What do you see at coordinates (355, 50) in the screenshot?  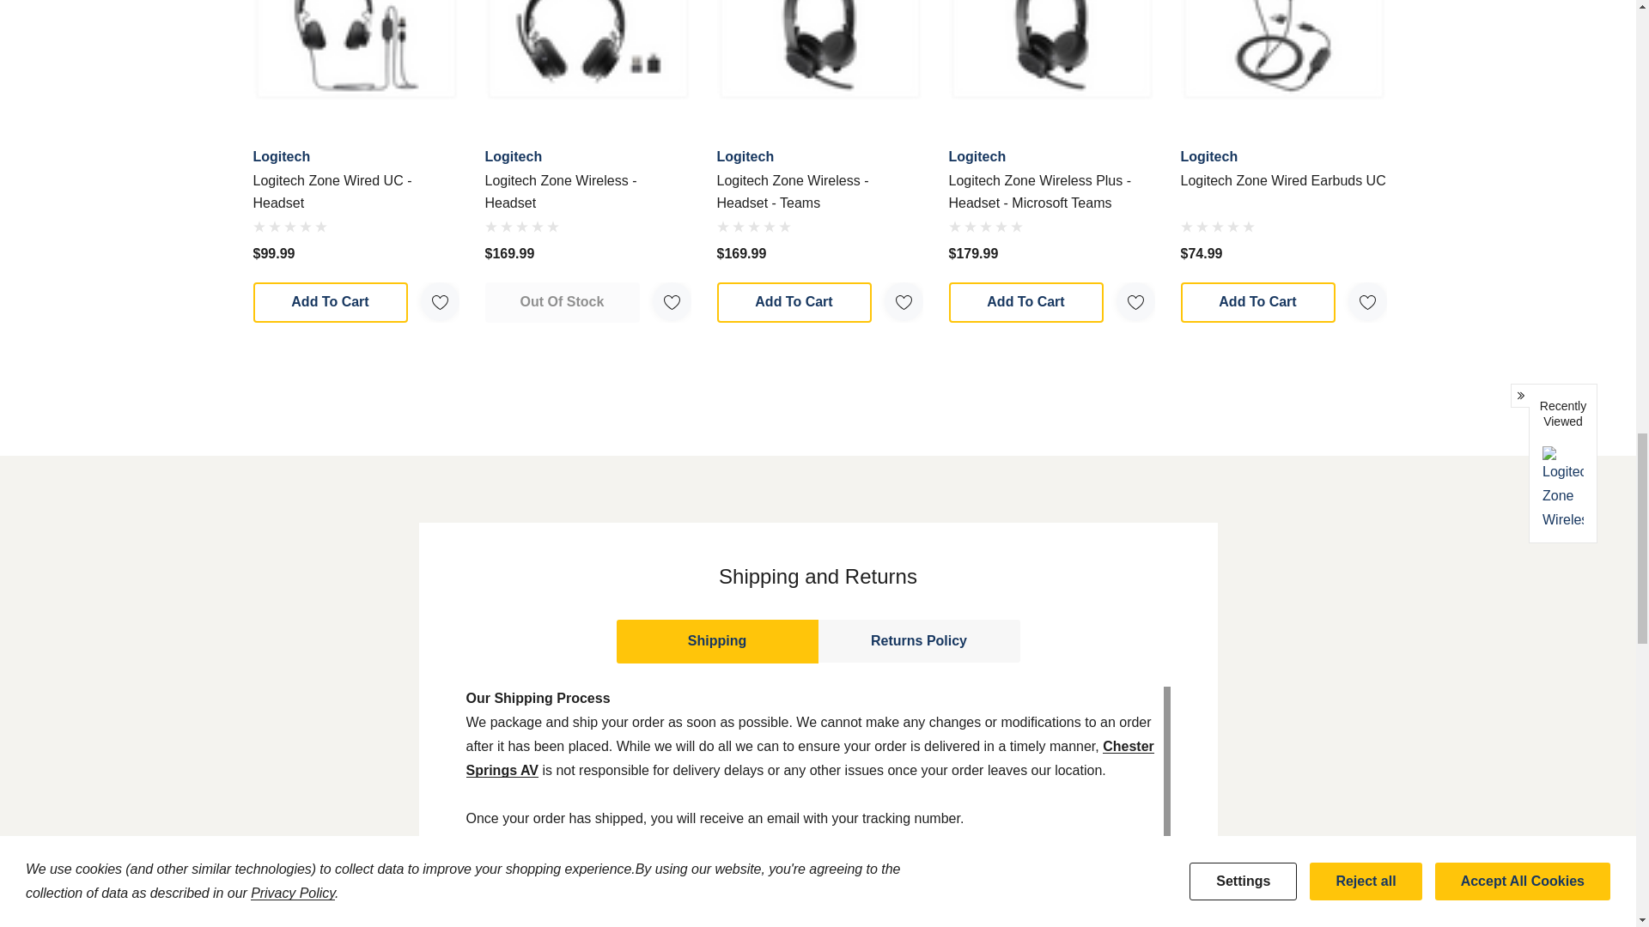 I see `Logitech Zone Wired UC - Headset` at bounding box center [355, 50].